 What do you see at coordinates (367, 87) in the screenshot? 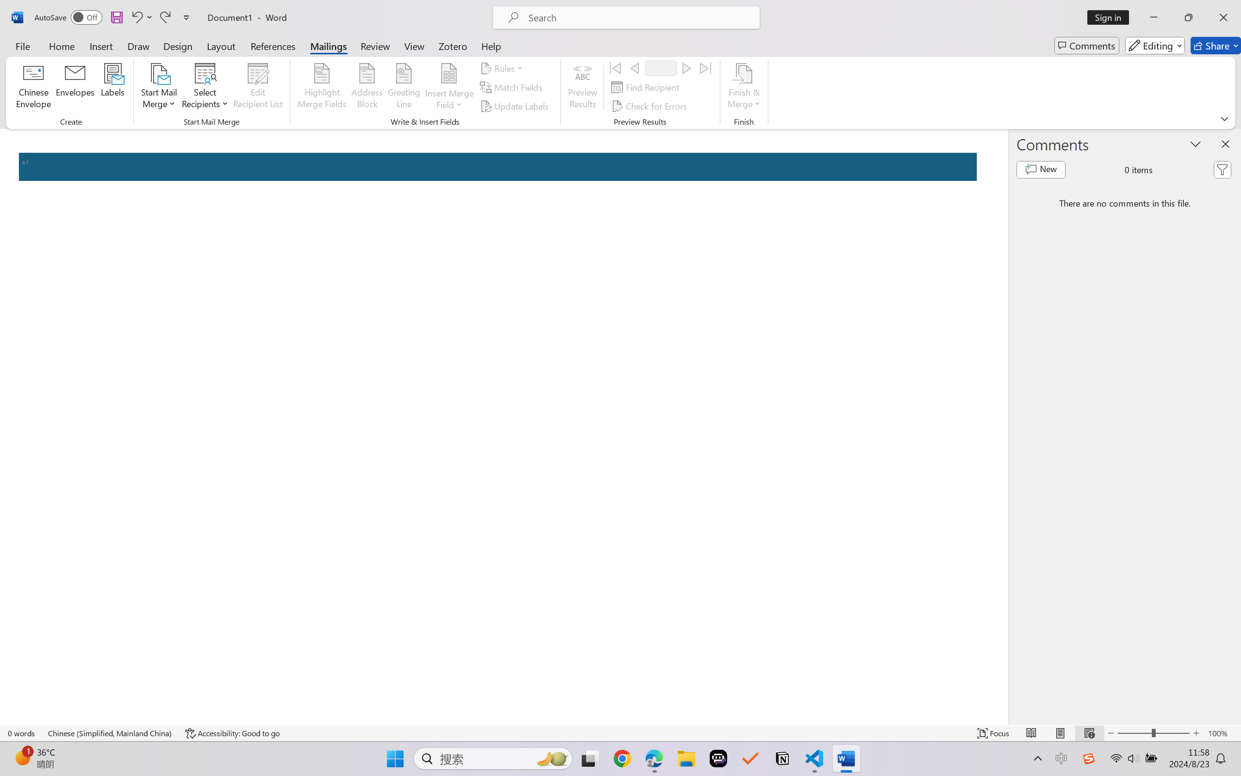
I see `Address Block...` at bounding box center [367, 87].